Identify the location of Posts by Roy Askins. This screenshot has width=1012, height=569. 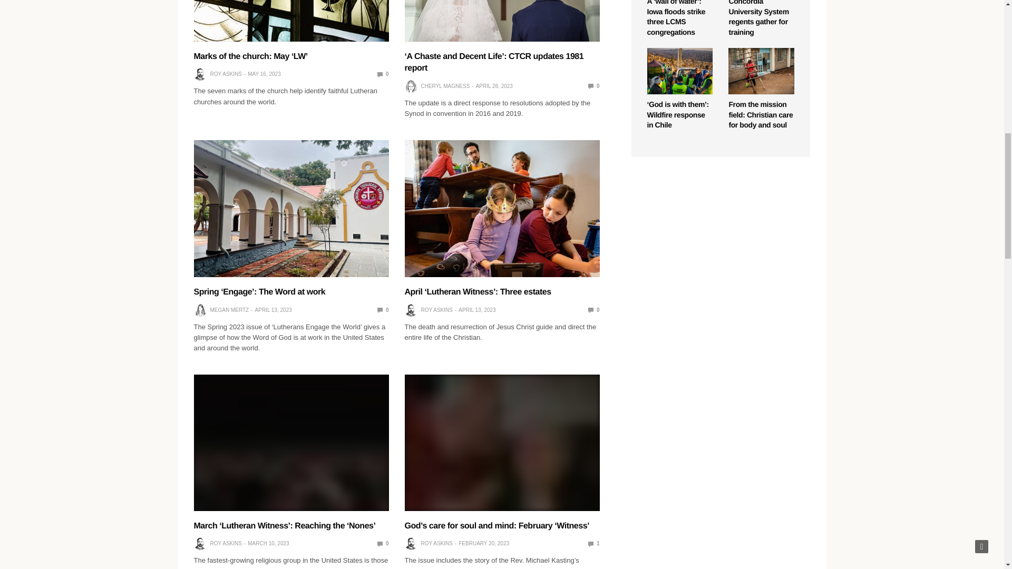
(226, 74).